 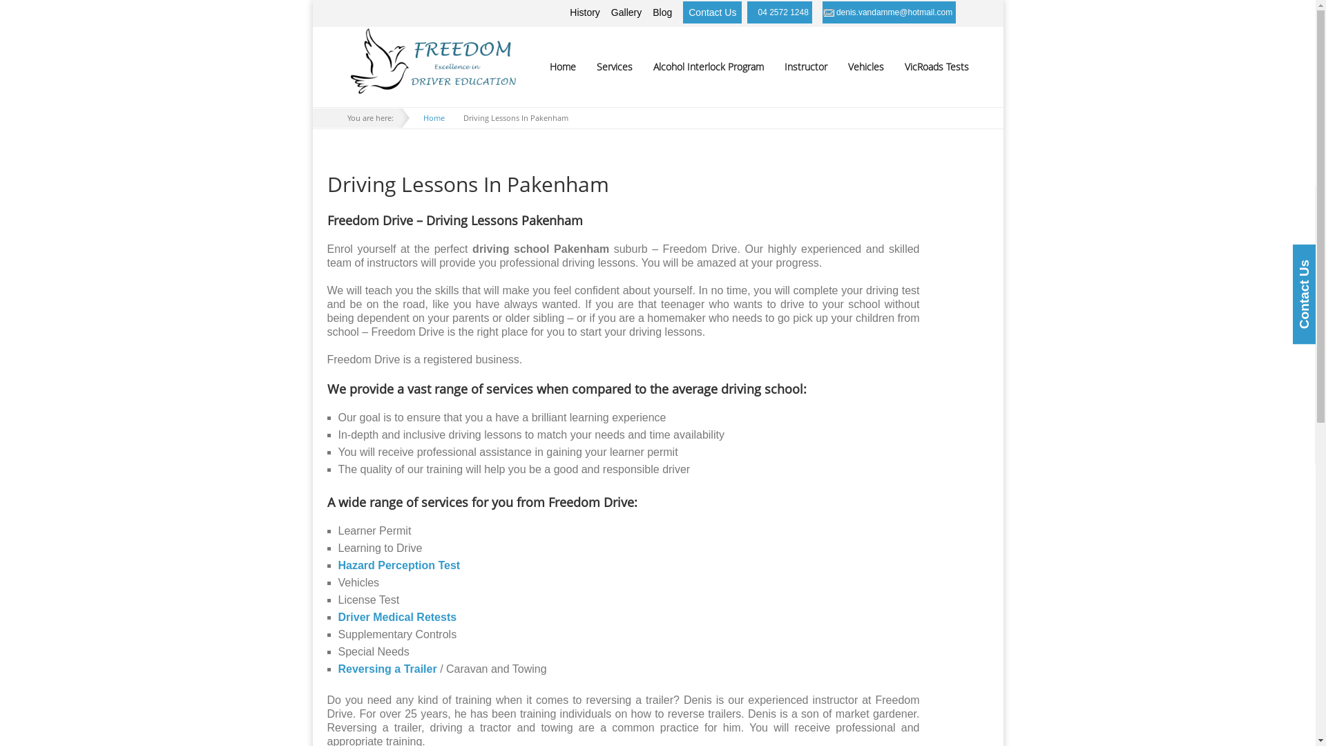 I want to click on denis.vandamme@hotmail.com, so click(x=894, y=12).